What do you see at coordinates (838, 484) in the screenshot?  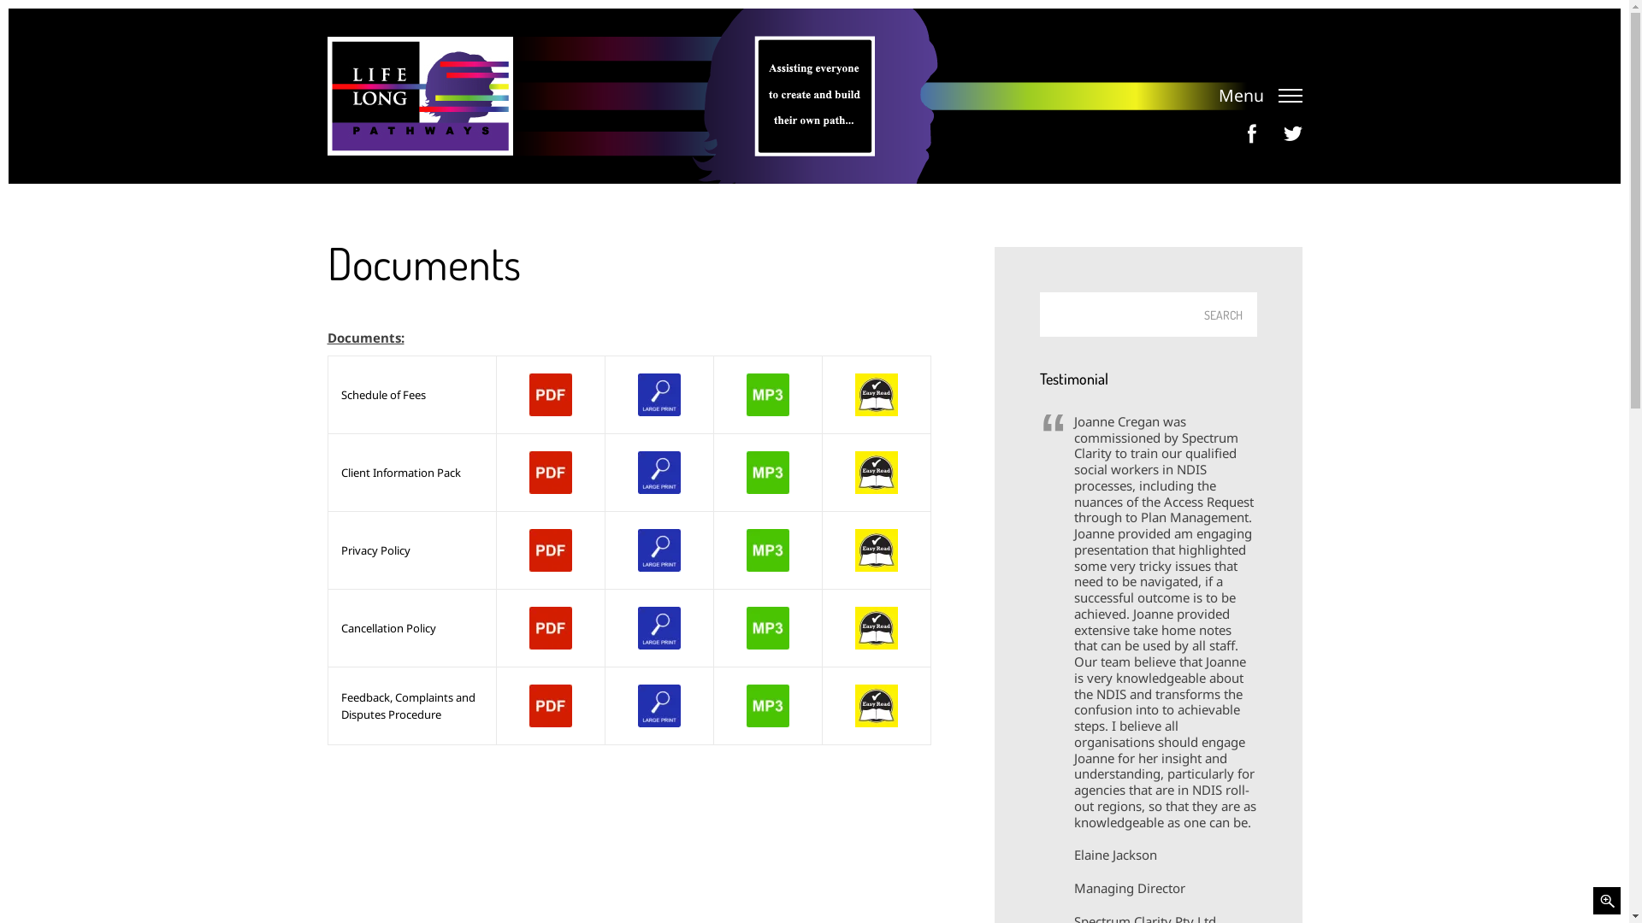 I see `Privacy Policy` at bounding box center [838, 484].